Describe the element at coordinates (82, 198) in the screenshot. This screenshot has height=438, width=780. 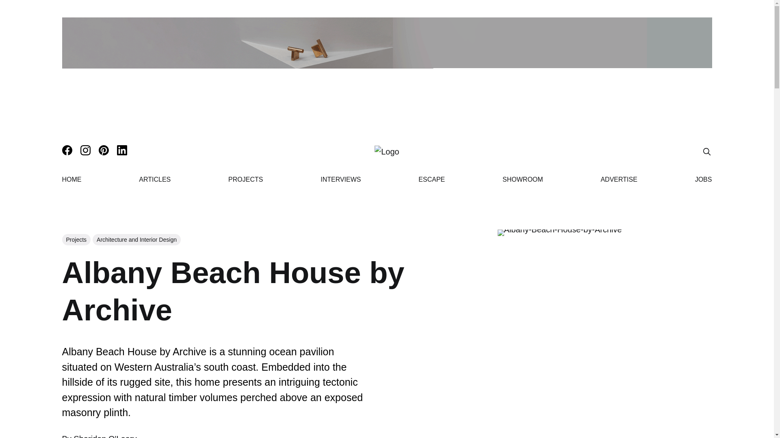
I see `Facebook` at that location.